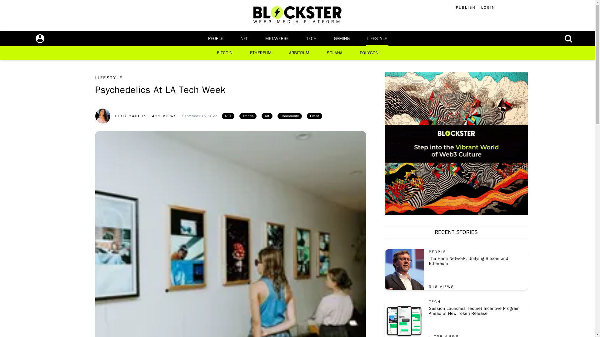  I want to click on Community, so click(289, 116).